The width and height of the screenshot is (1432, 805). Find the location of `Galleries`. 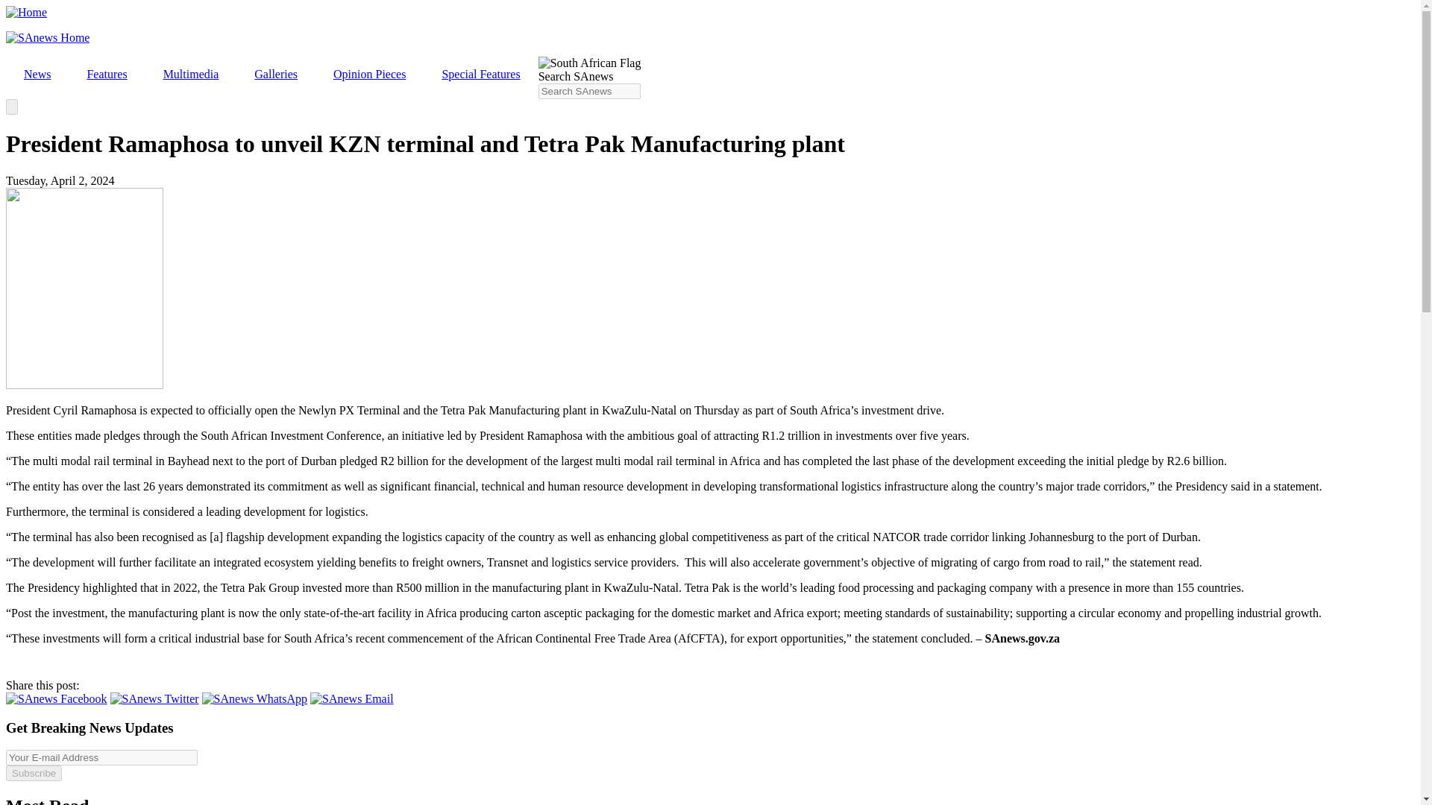

Galleries is located at coordinates (275, 75).